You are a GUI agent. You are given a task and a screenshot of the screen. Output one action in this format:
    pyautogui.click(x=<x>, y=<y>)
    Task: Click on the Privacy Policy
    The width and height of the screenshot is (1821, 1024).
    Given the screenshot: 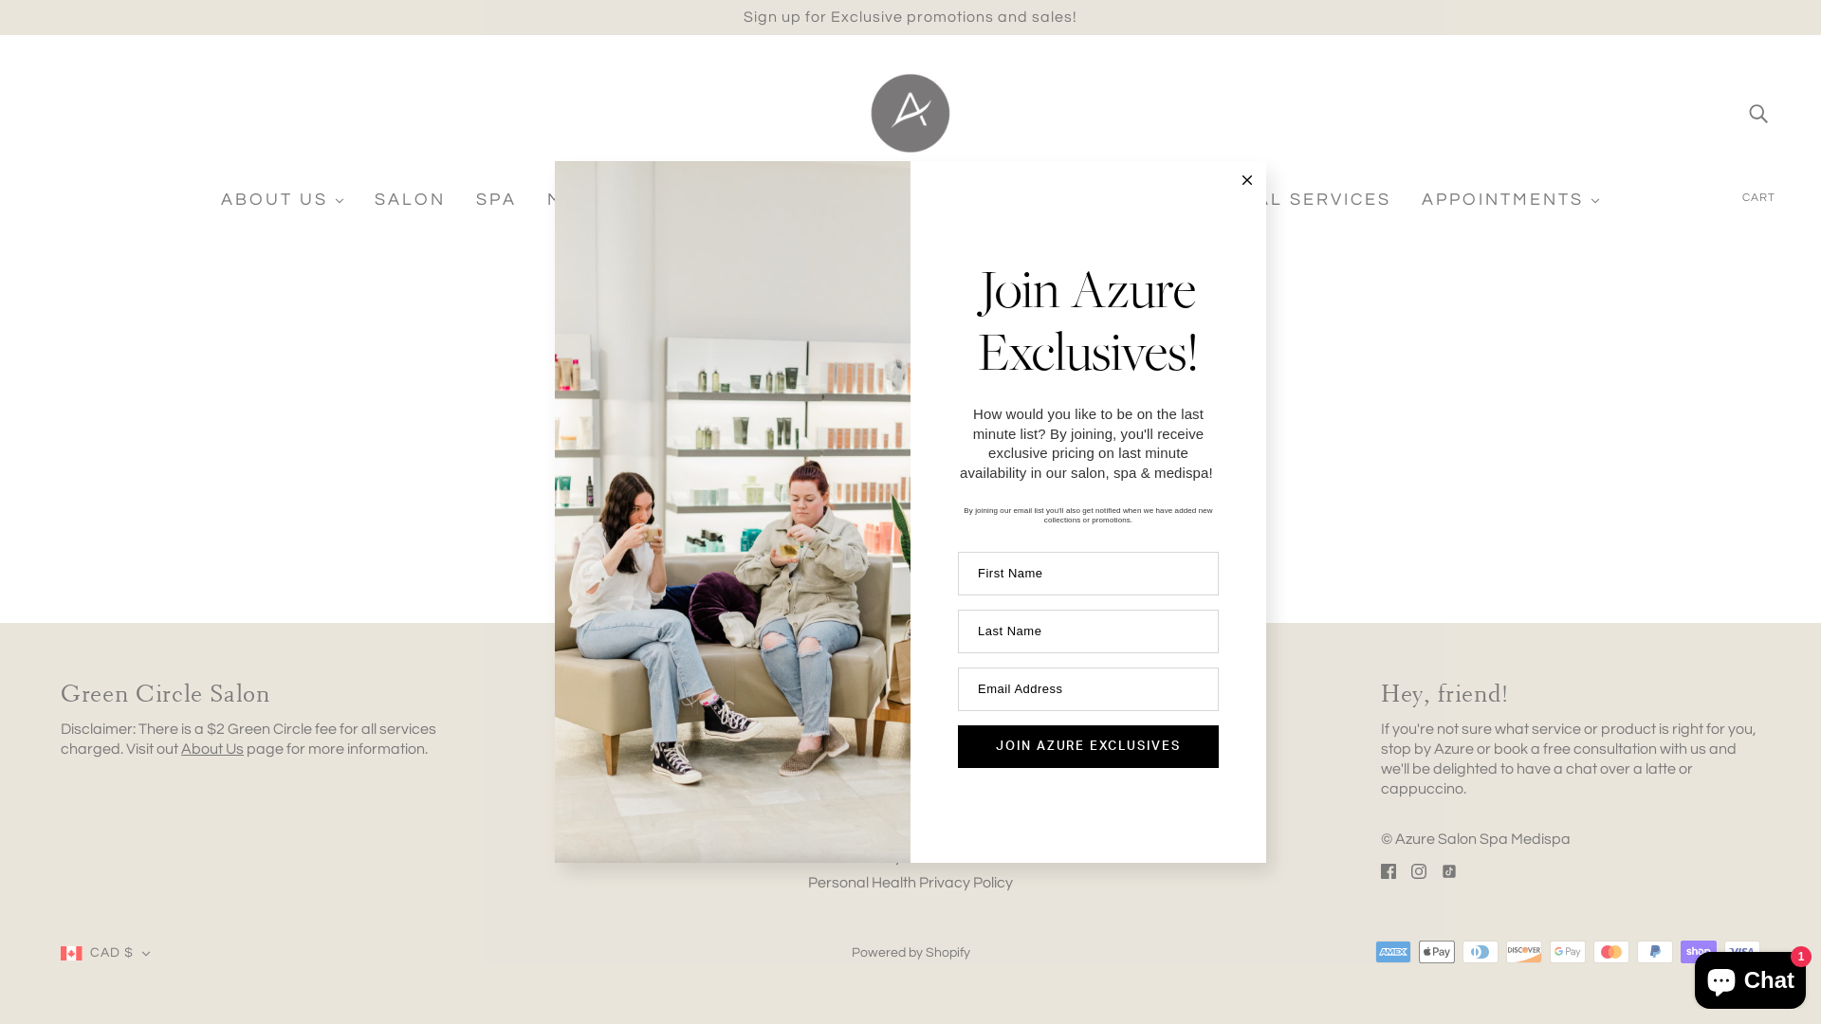 What is the action you would take?
    pyautogui.click(x=855, y=831)
    